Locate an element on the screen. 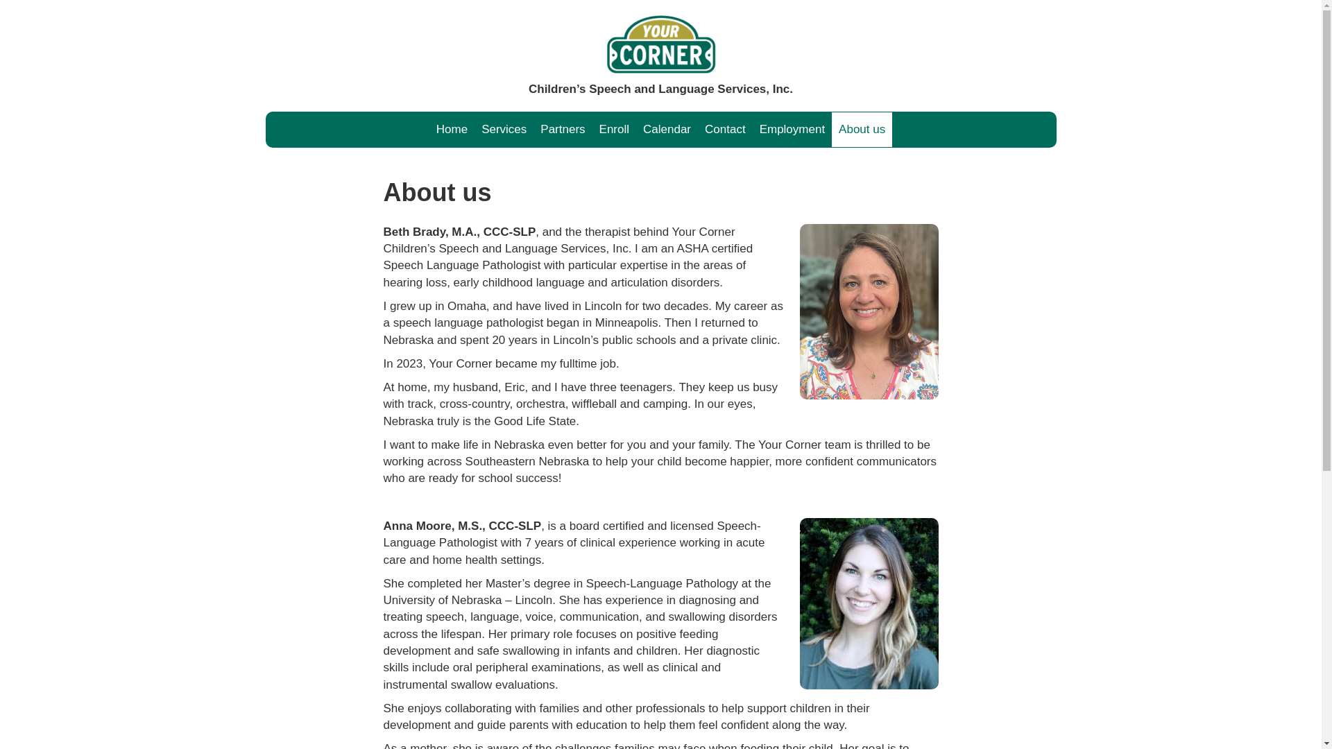 The height and width of the screenshot is (749, 1332). Calendar is located at coordinates (667, 129).